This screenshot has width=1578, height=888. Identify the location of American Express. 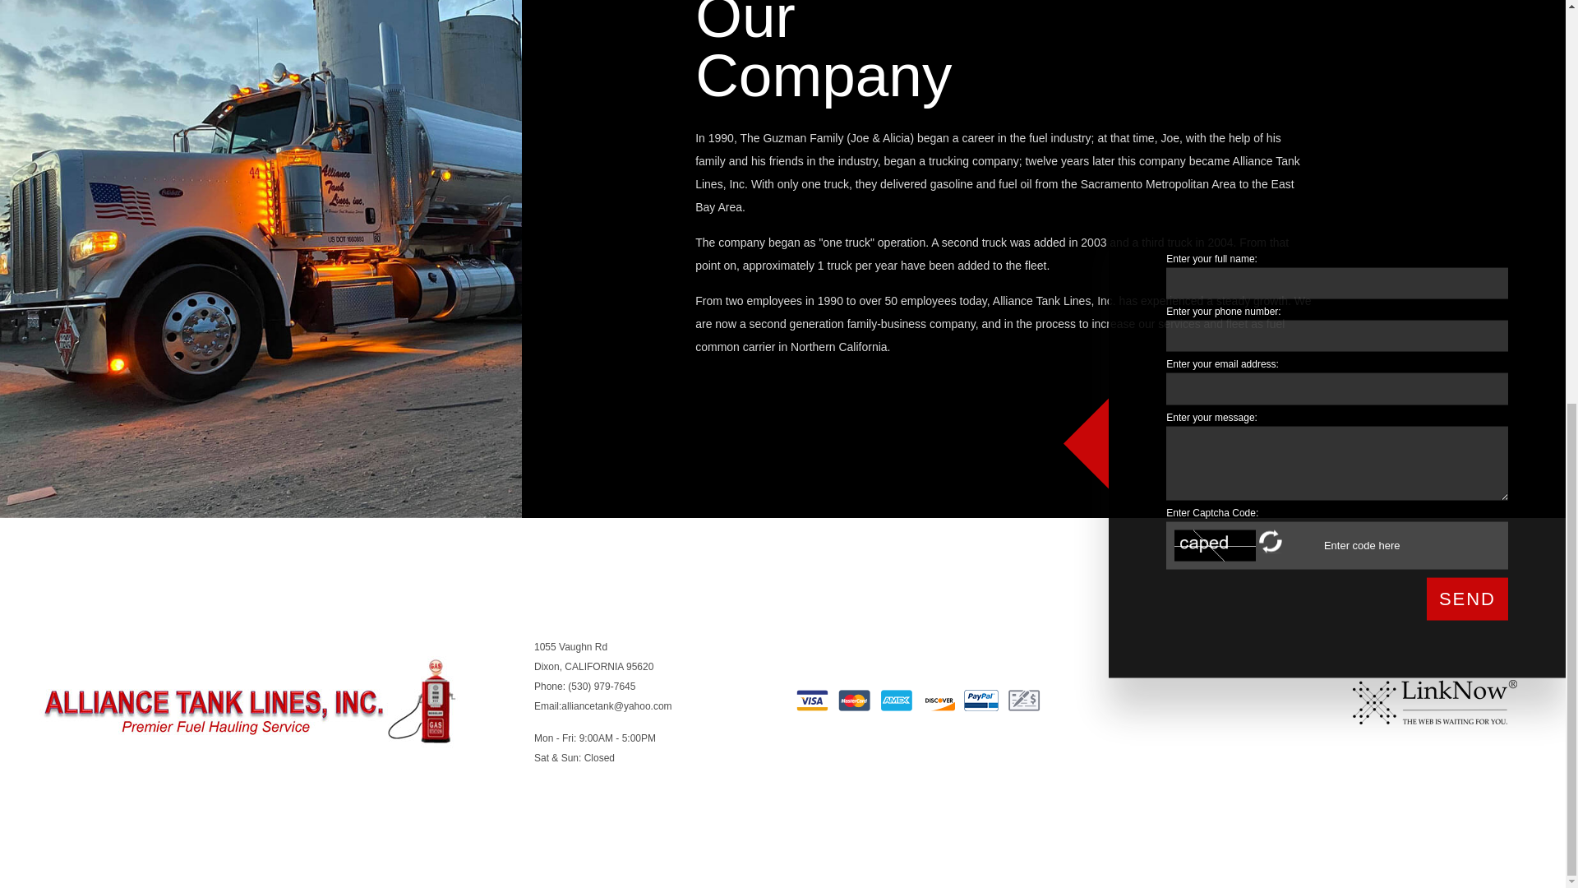
(896, 701).